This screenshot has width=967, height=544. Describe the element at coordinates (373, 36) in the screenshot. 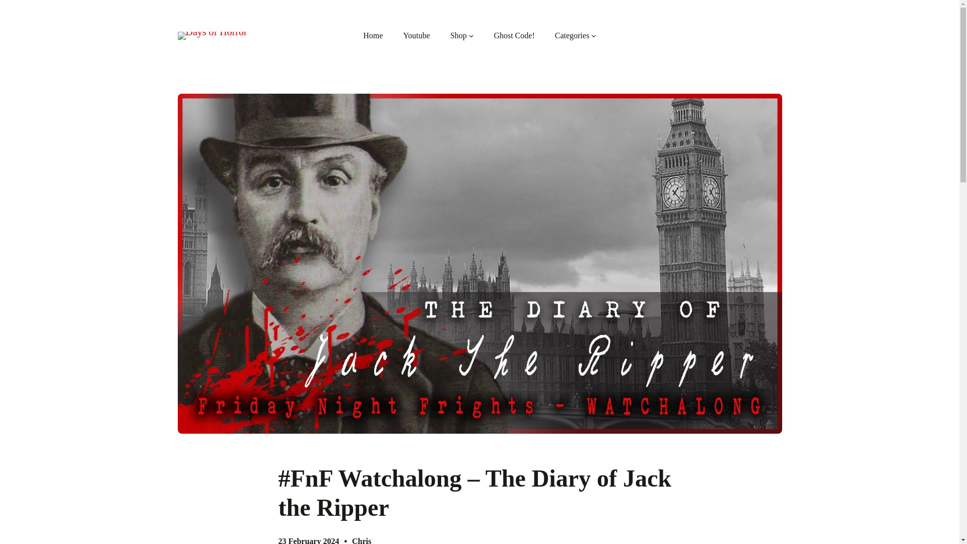

I see `Home` at that location.